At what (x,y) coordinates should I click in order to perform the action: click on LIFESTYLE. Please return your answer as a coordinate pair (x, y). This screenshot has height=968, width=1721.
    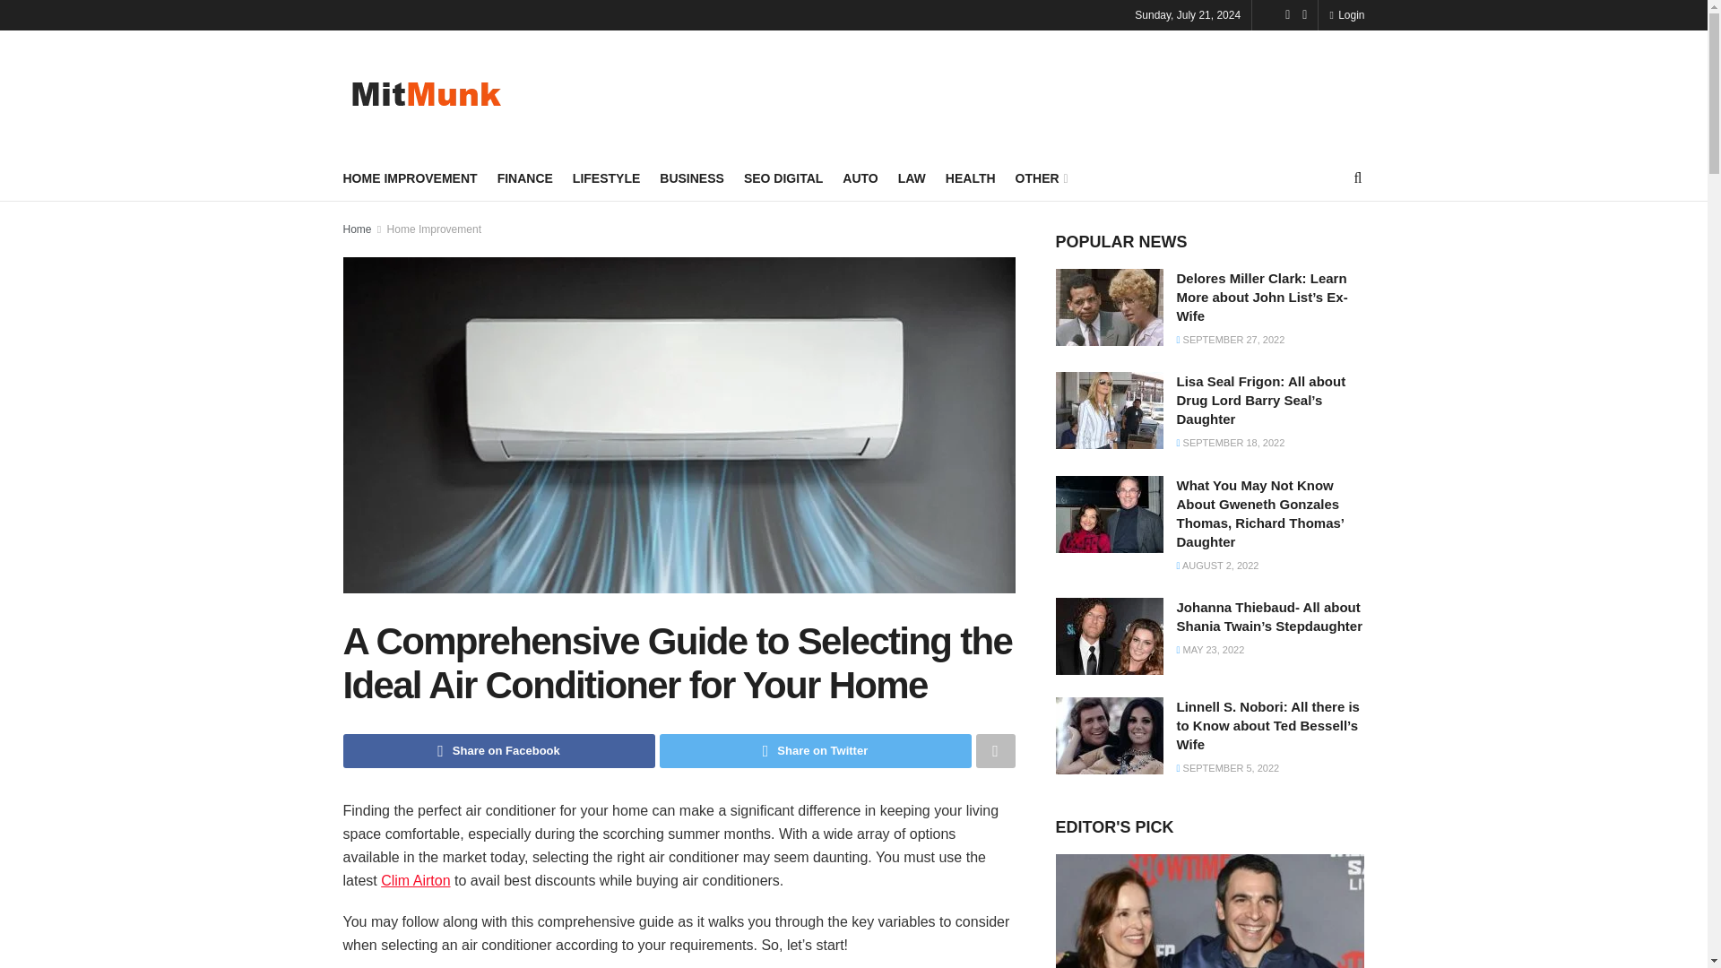
    Looking at the image, I should click on (606, 177).